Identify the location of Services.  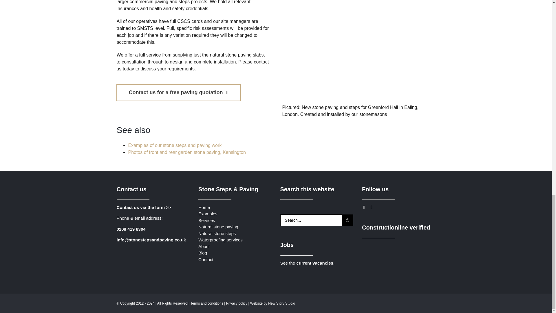
(207, 220).